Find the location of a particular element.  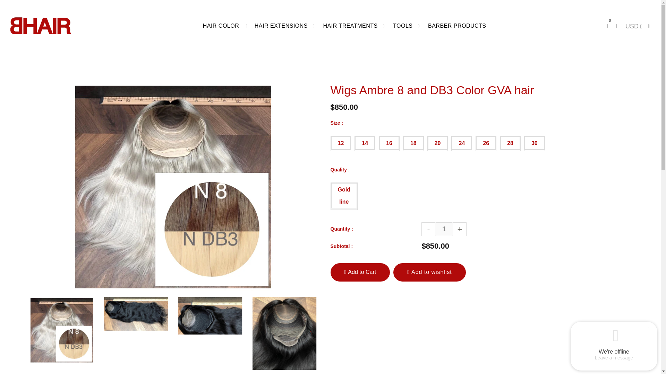

HAIR EXTENSIONS is located at coordinates (281, 26).